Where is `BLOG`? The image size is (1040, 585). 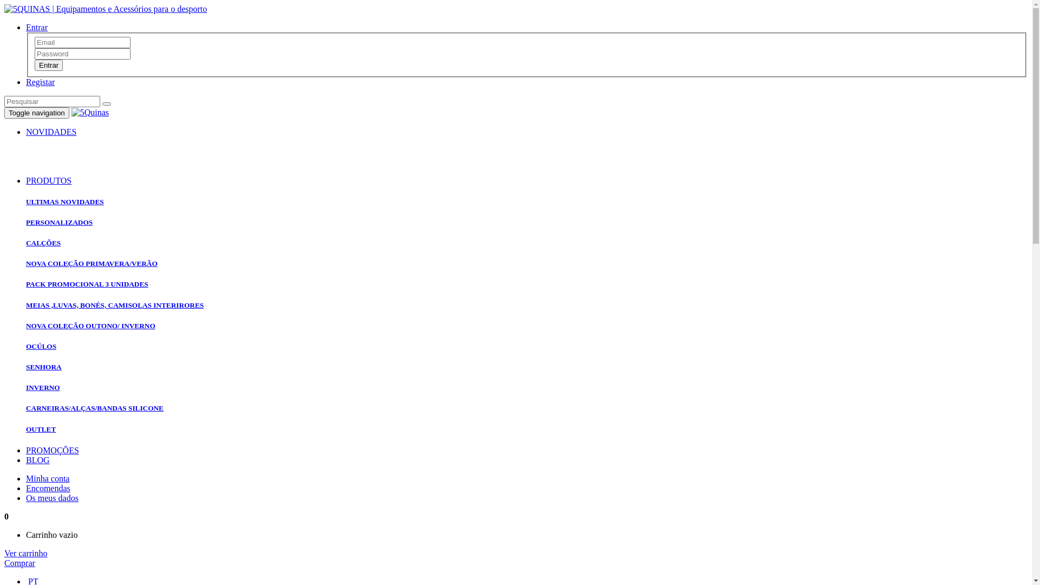
BLOG is located at coordinates (38, 460).